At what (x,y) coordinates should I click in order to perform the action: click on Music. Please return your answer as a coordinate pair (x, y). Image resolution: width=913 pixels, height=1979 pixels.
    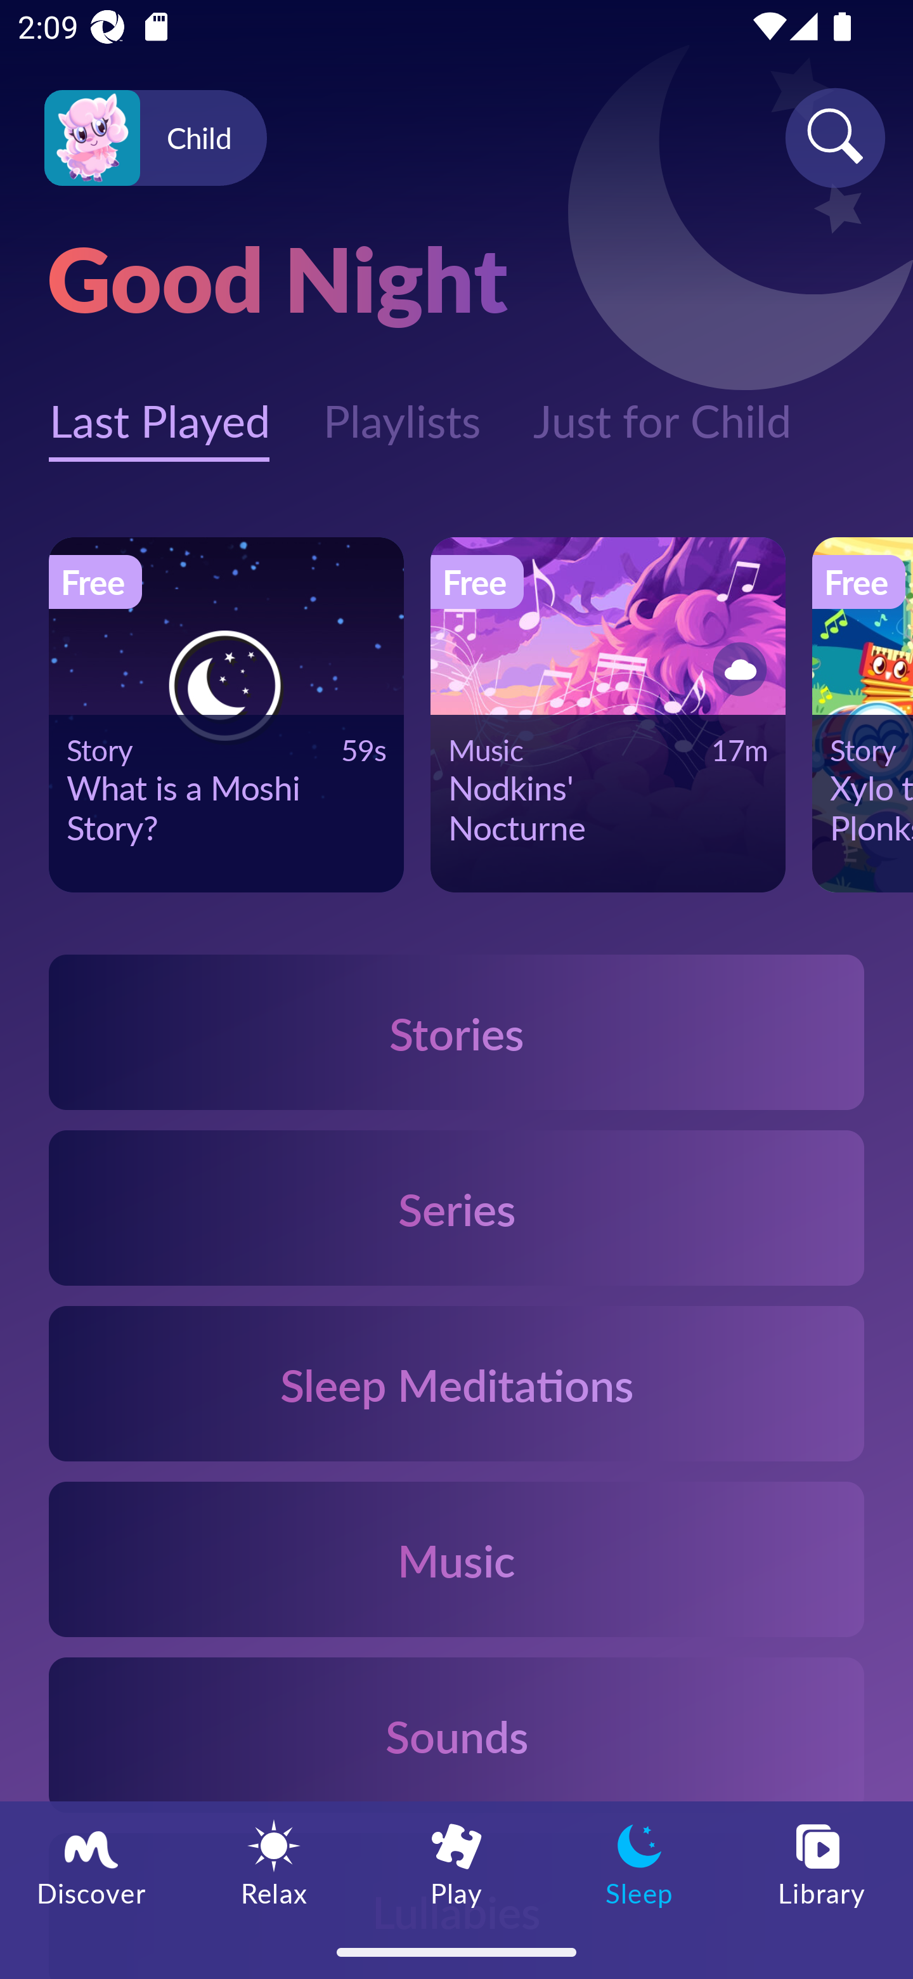
    Looking at the image, I should click on (456, 1558).